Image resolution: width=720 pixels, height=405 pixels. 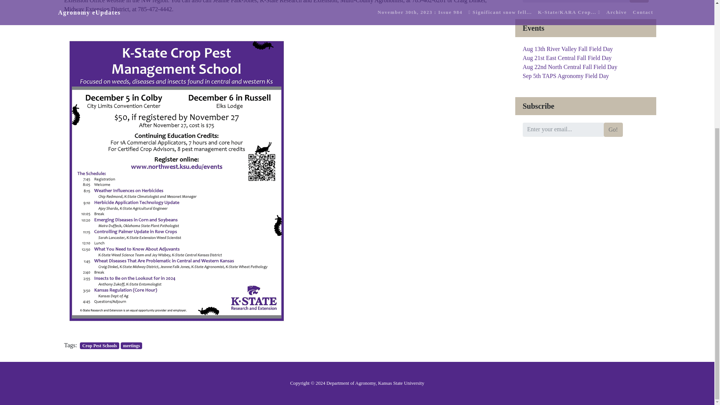 What do you see at coordinates (131, 345) in the screenshot?
I see `meetings` at bounding box center [131, 345].